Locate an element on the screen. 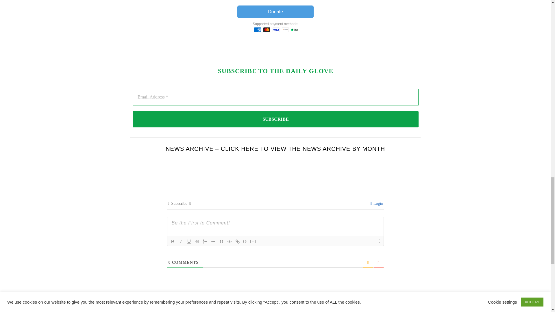 The image size is (555, 312). Strike is located at coordinates (197, 242).